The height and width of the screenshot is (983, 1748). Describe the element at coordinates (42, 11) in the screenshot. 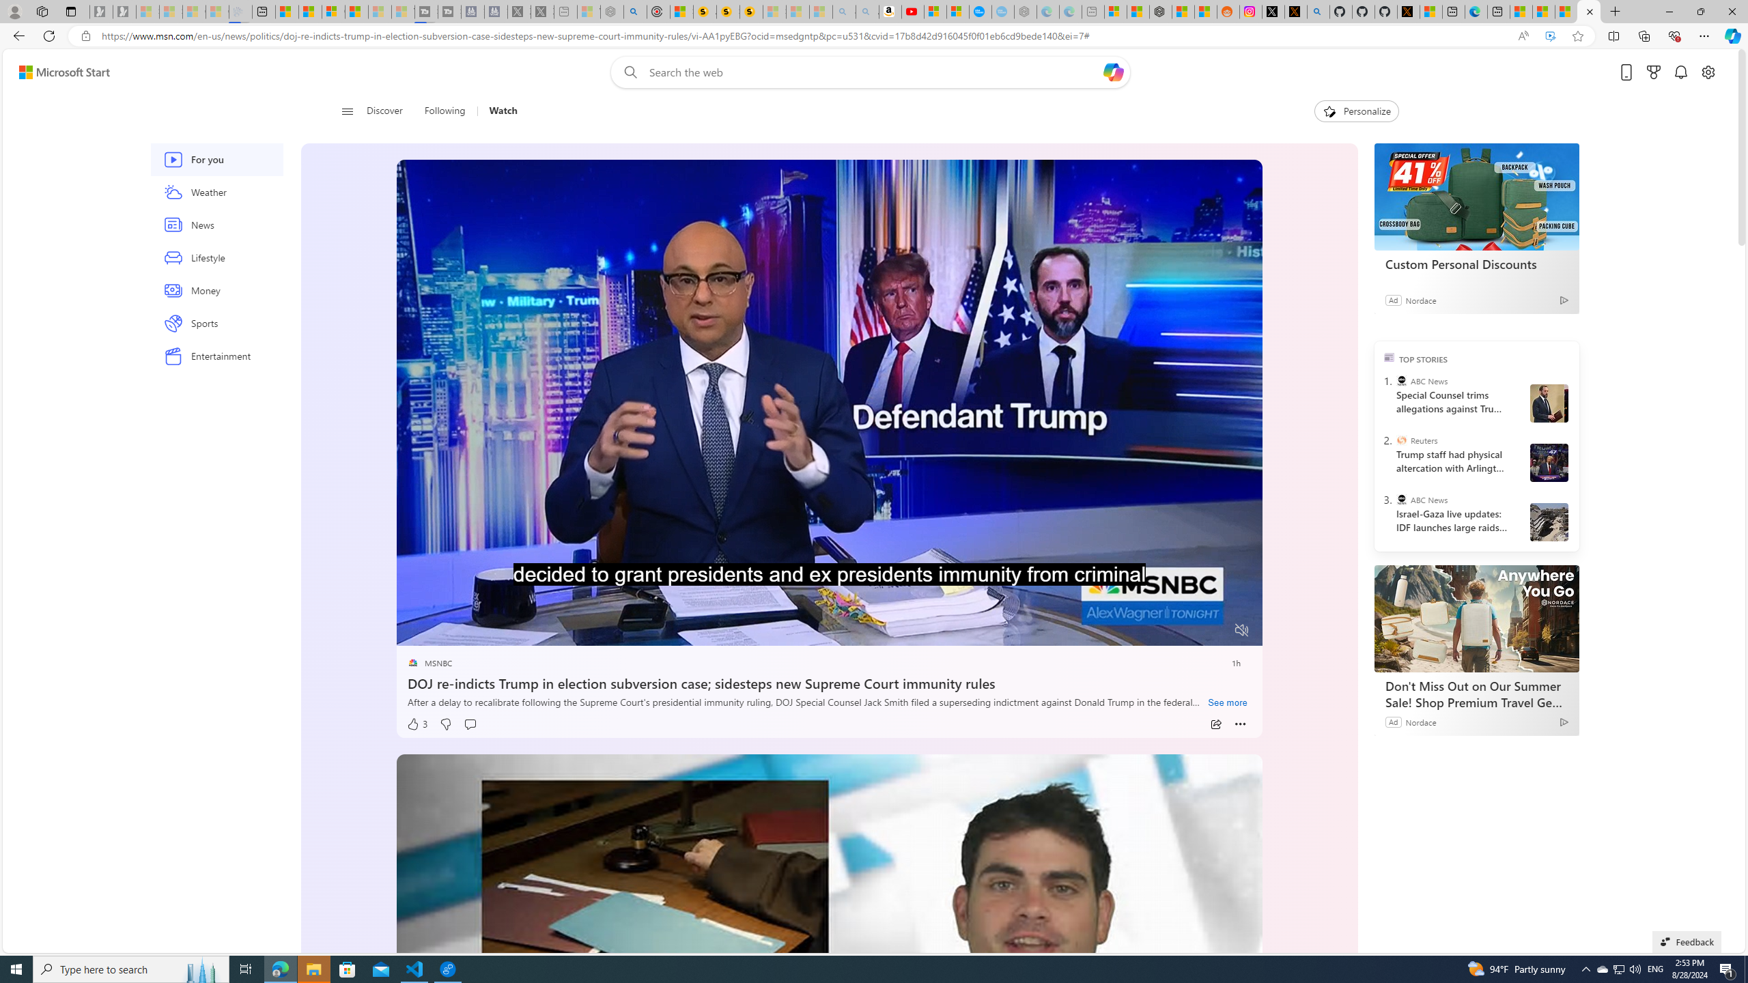

I see `Workspaces` at that location.